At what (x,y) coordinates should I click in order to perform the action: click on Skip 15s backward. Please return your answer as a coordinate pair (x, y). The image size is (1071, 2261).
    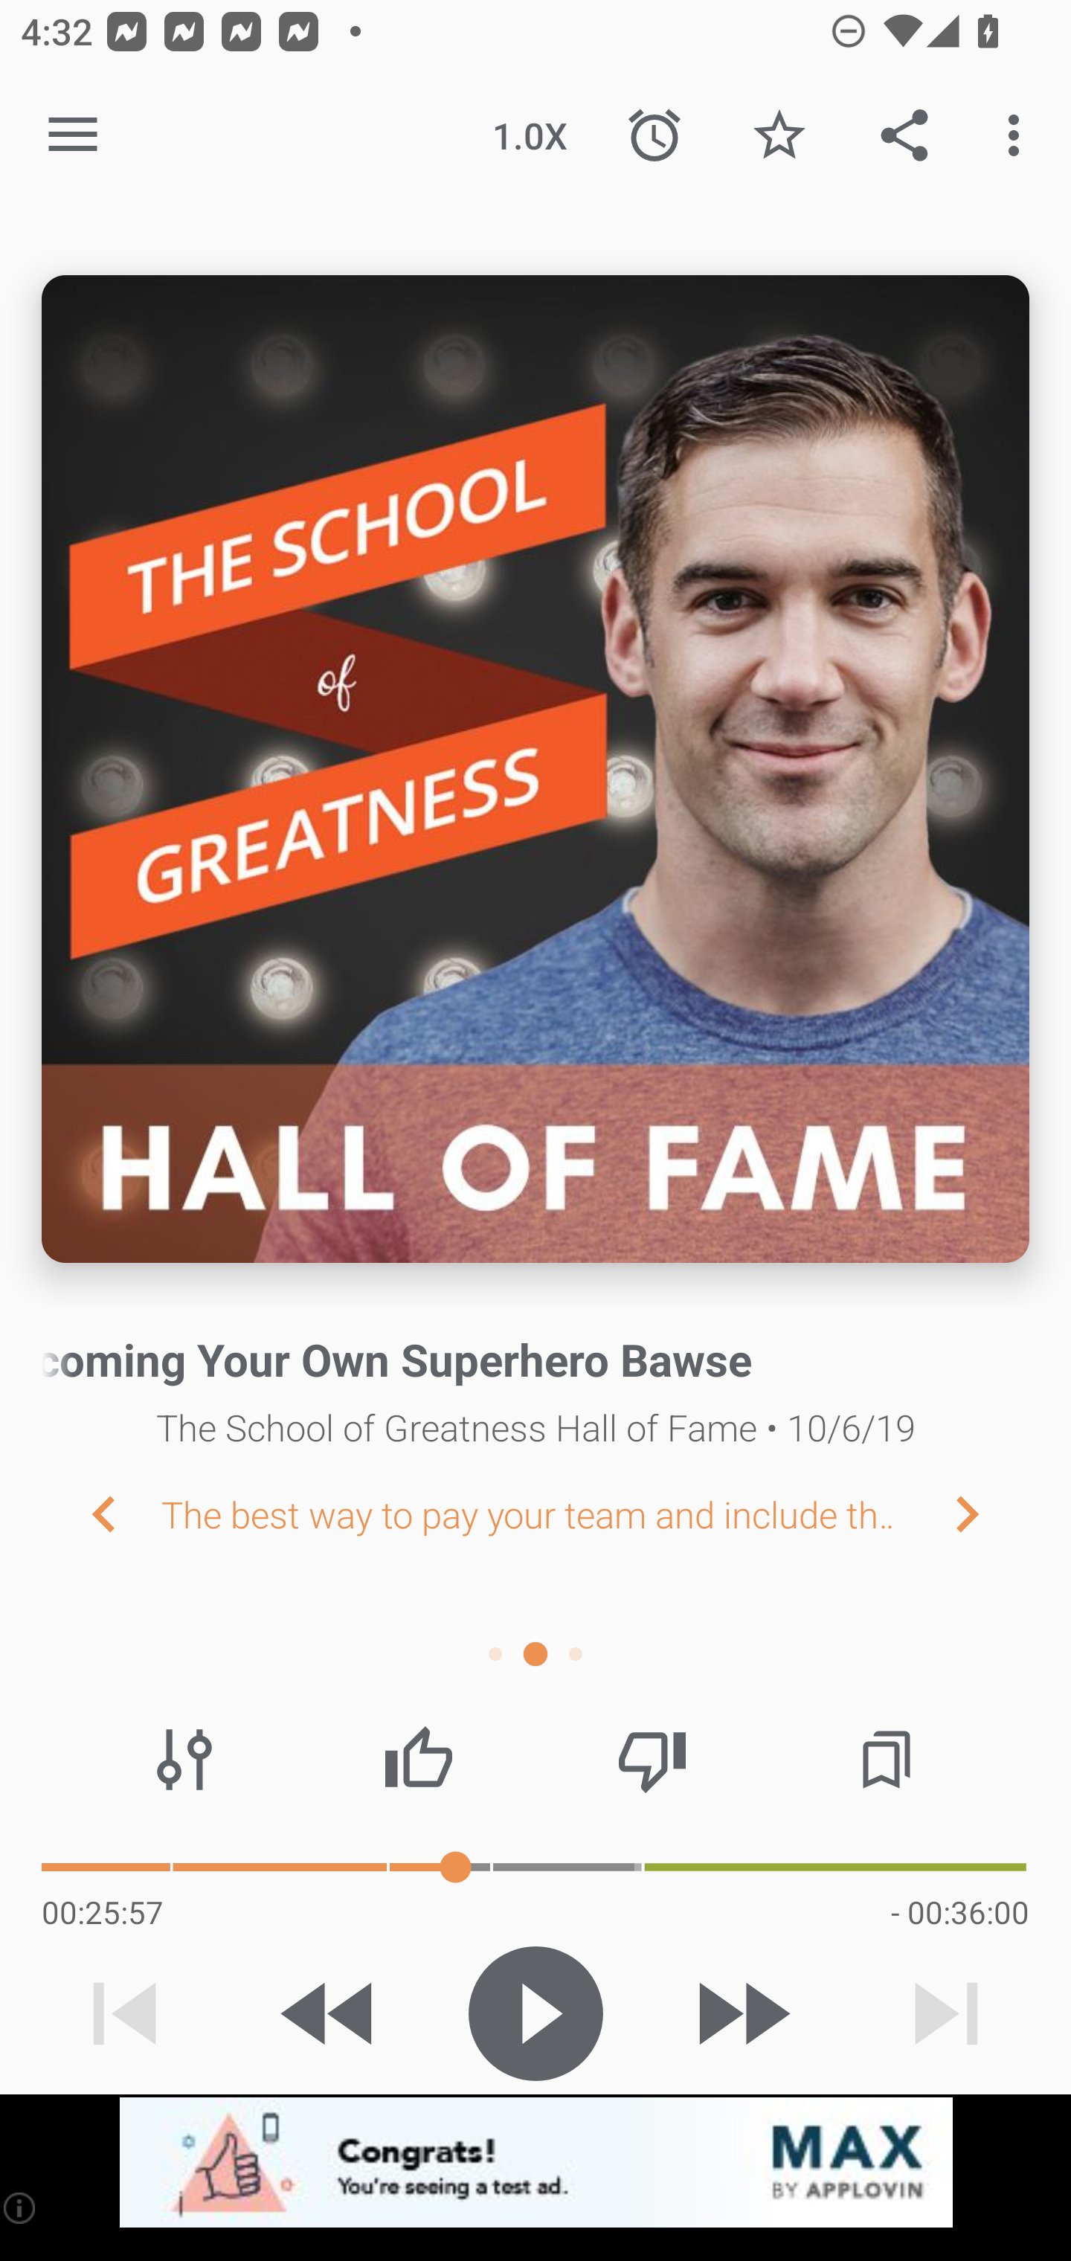
    Looking at the image, I should click on (329, 2013).